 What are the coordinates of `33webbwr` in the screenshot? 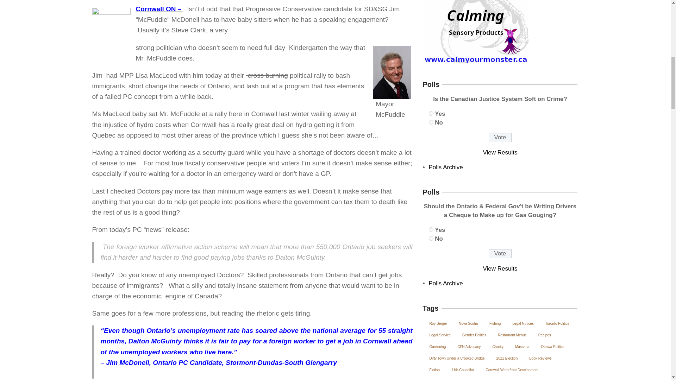 It's located at (111, 30).